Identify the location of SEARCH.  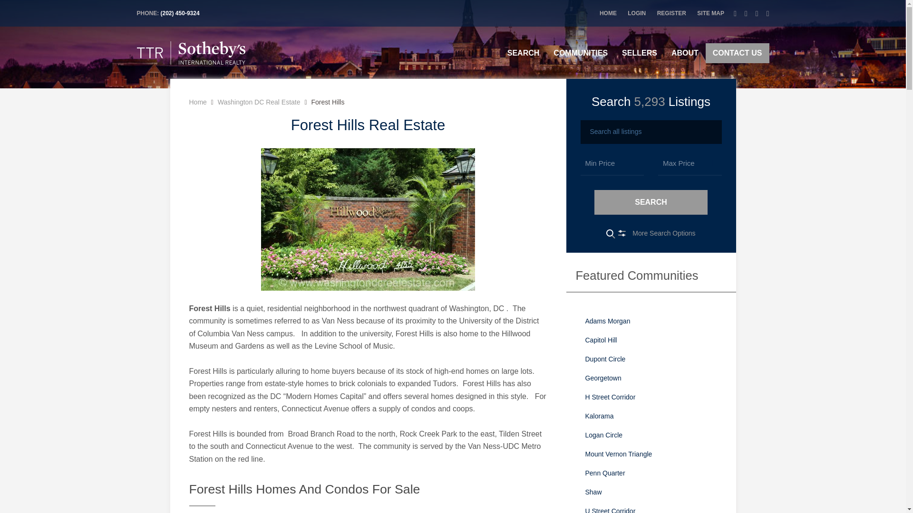
(524, 53).